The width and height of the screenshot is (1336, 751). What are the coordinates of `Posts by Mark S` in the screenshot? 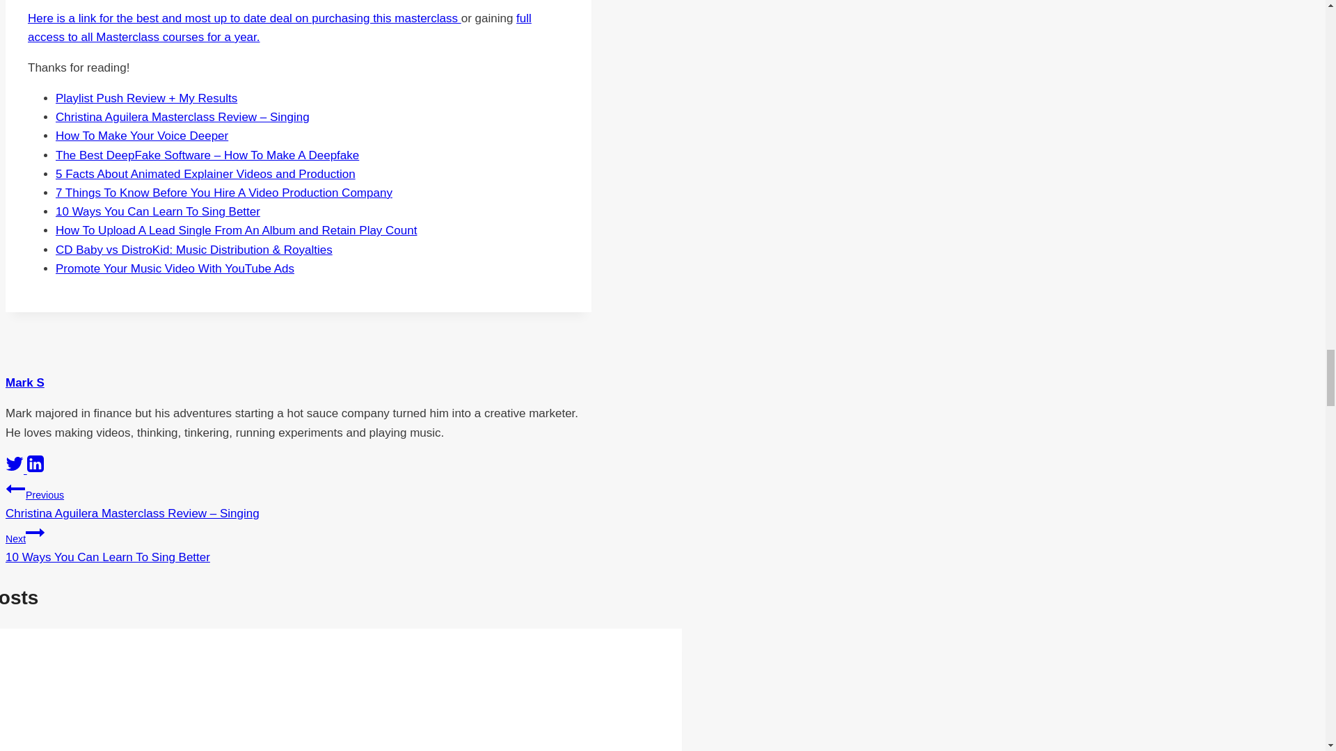 It's located at (24, 382).